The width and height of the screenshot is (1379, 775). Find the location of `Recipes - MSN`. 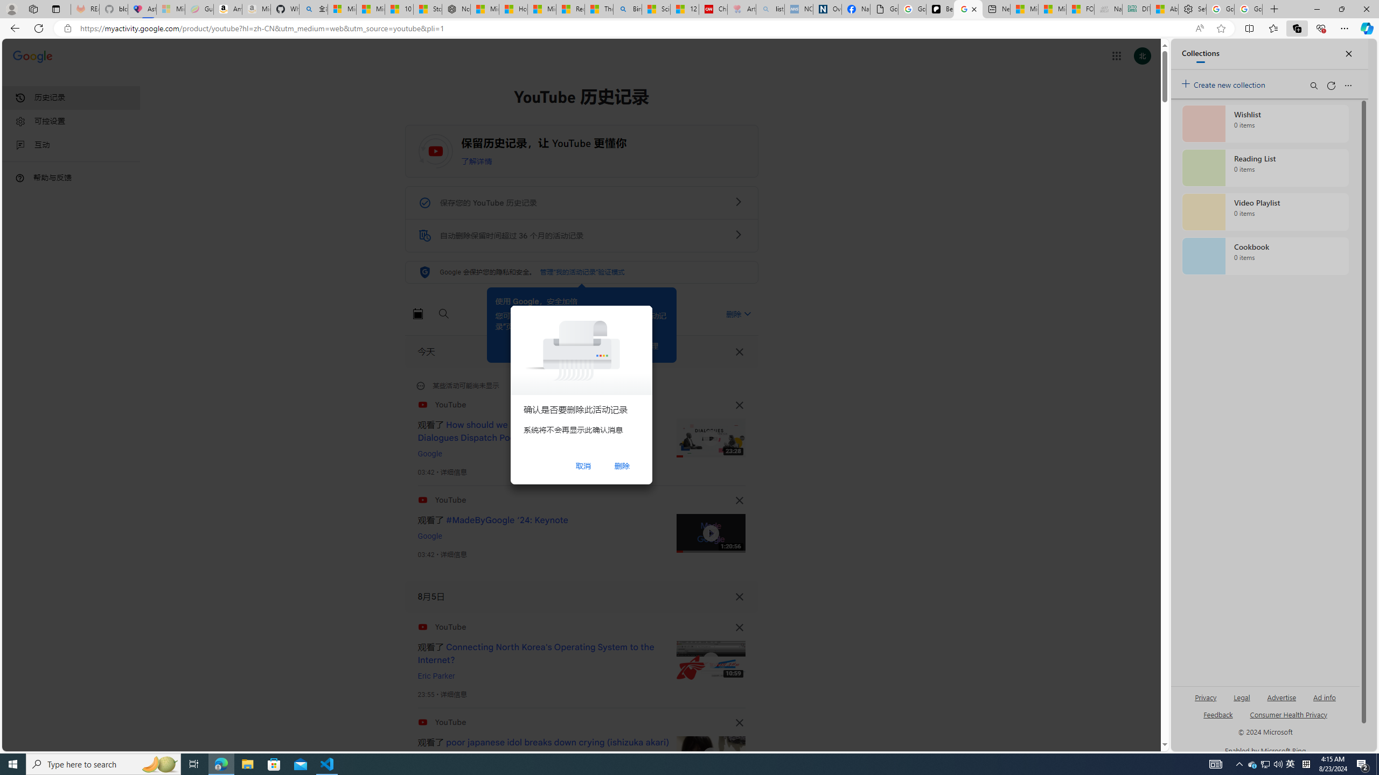

Recipes - MSN is located at coordinates (570, 9).